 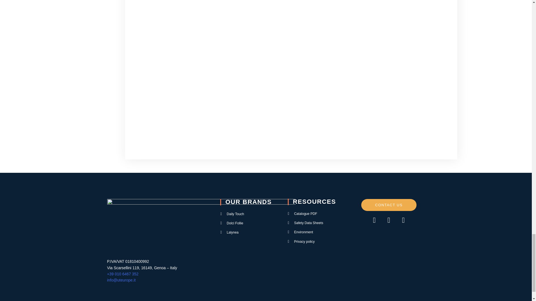 What do you see at coordinates (314, 201) in the screenshot?
I see `RESOURCES` at bounding box center [314, 201].